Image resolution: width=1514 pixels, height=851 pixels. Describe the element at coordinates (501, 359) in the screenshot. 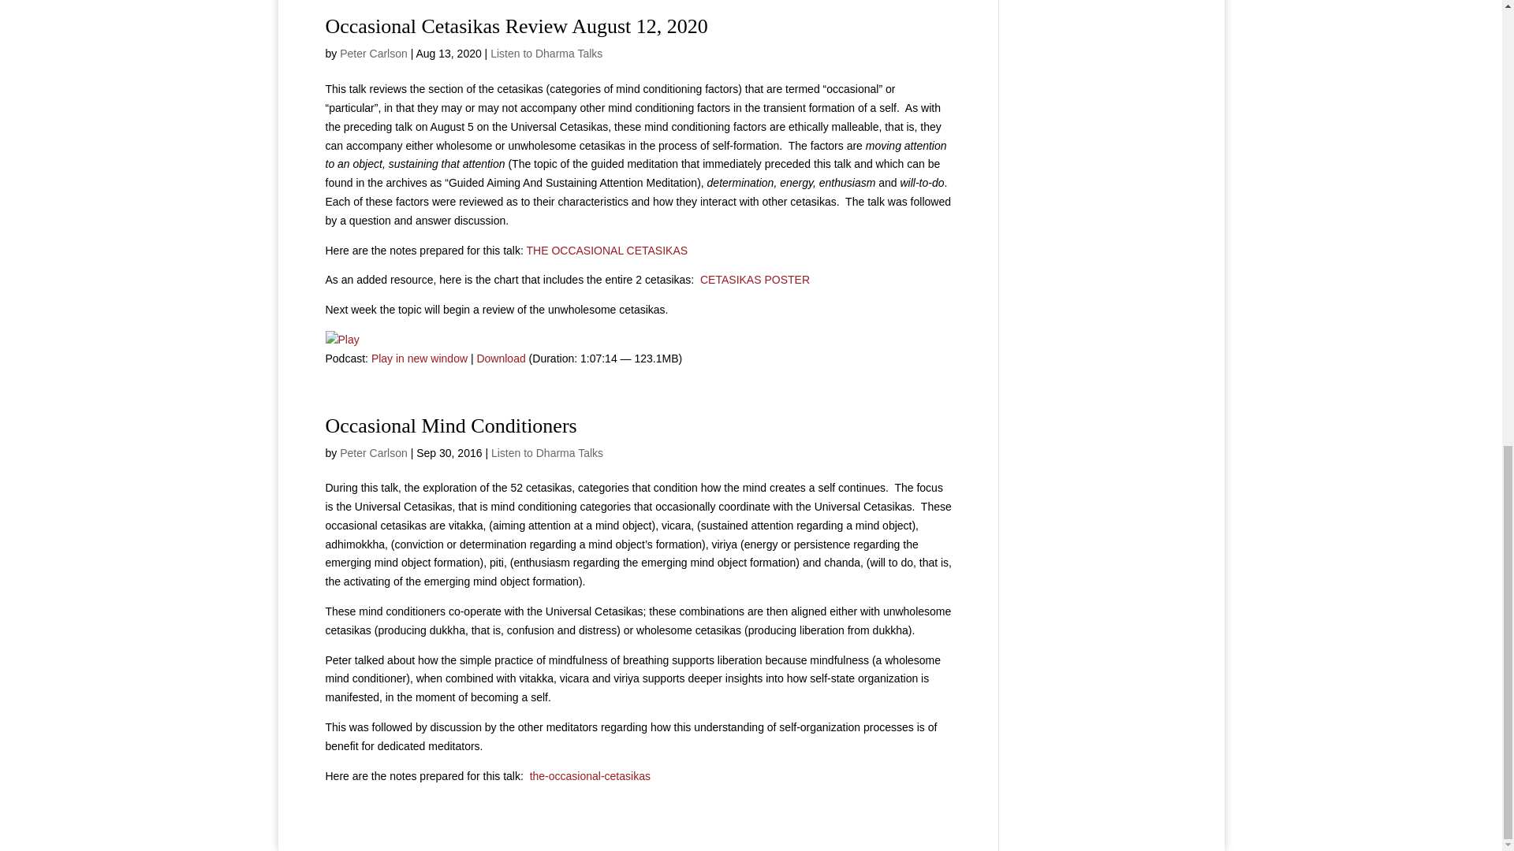

I see `Download` at that location.